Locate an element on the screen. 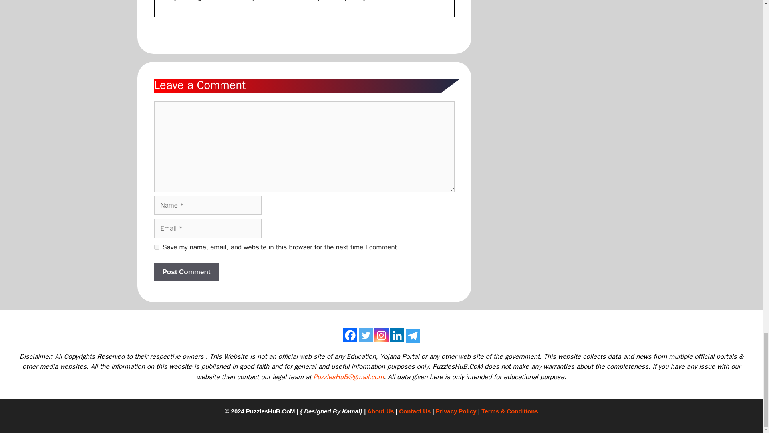 This screenshot has height=433, width=769. Facebook is located at coordinates (350, 335).